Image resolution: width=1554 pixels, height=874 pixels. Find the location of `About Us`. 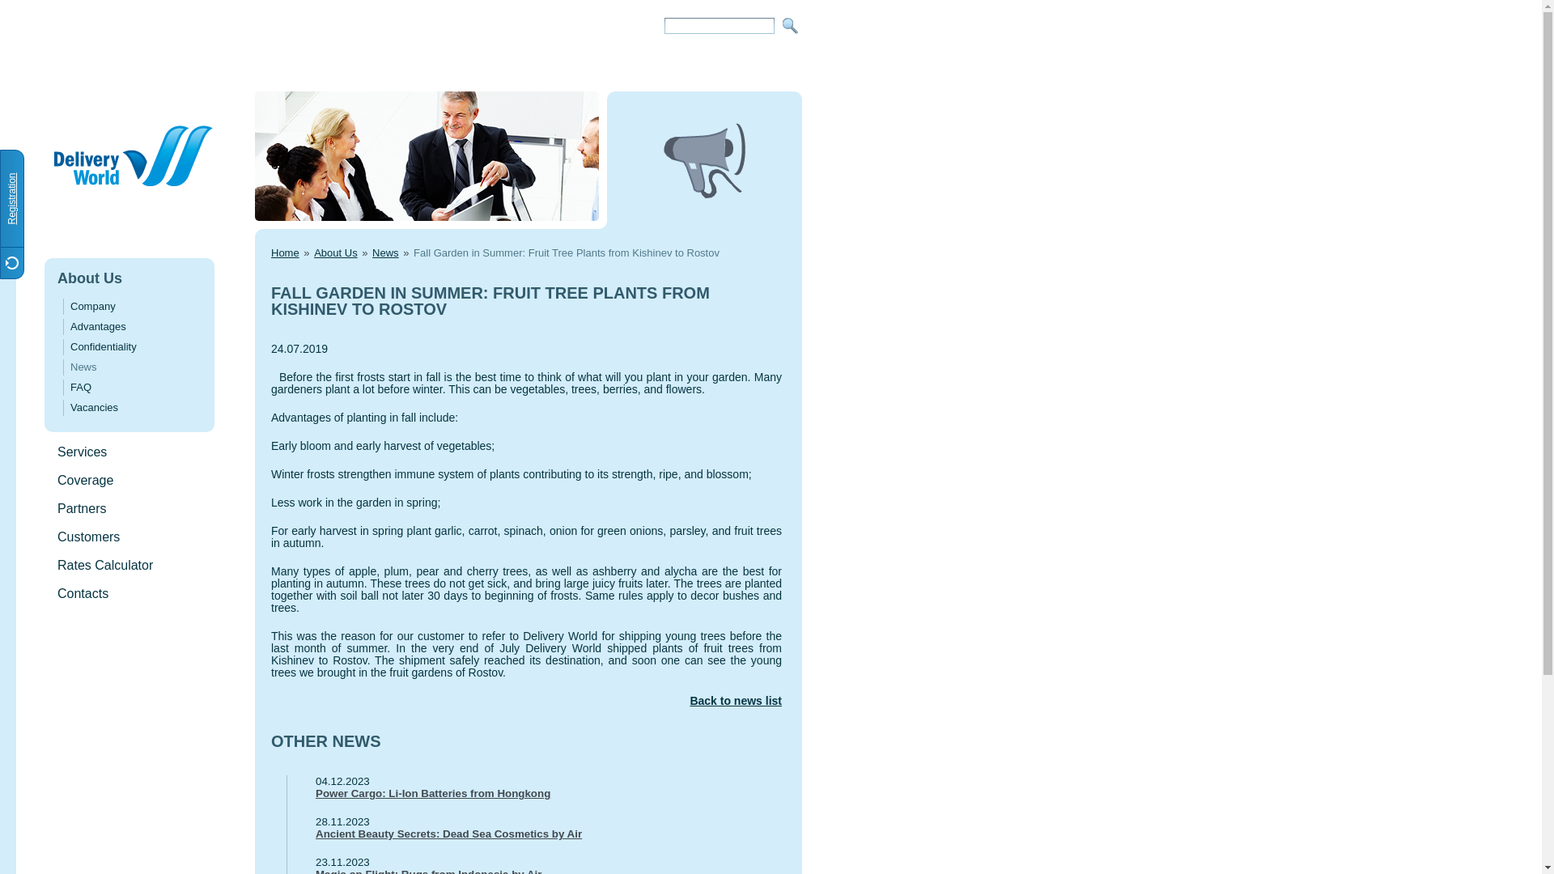

About Us is located at coordinates (90, 278).